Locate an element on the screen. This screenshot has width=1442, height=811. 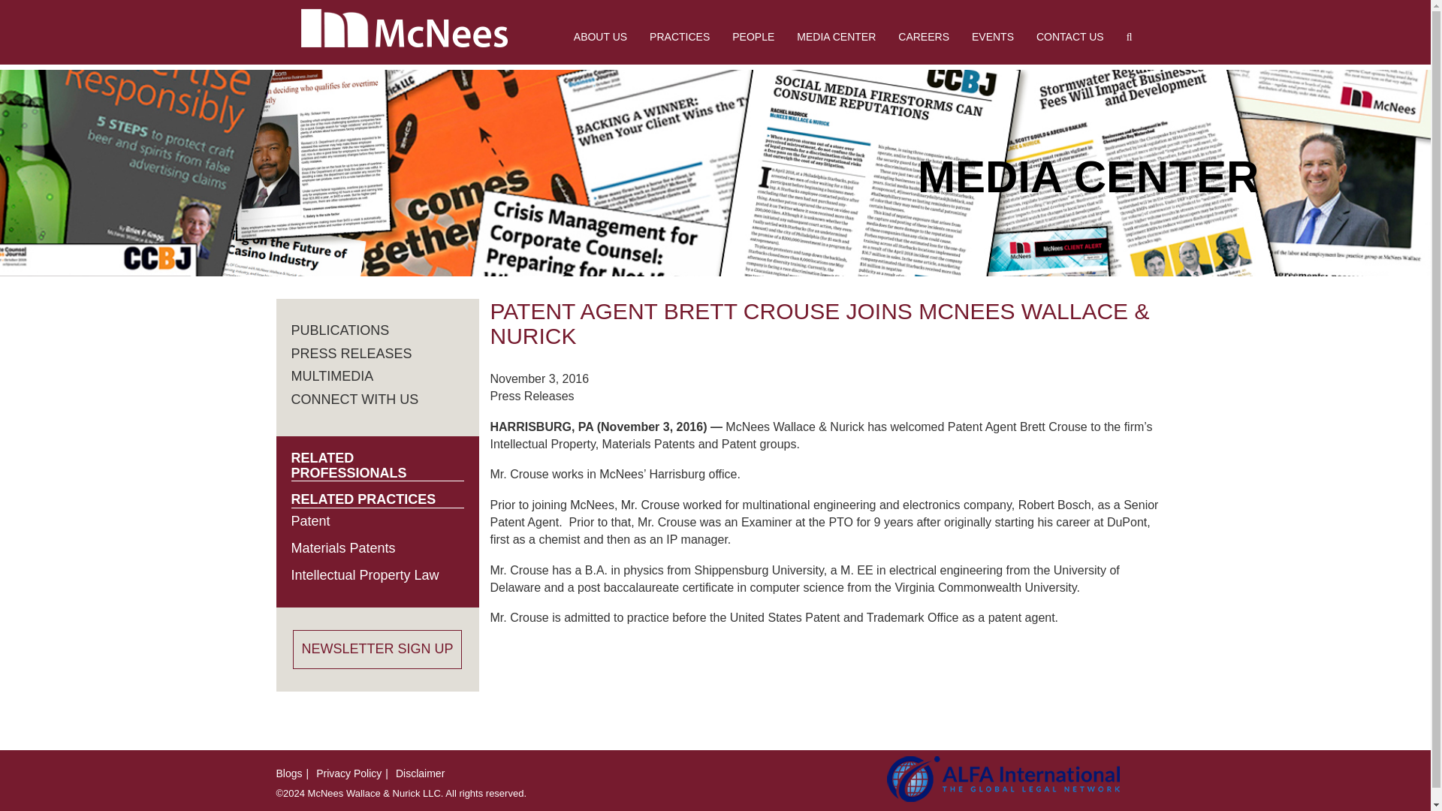
Blogs is located at coordinates (290, 773).